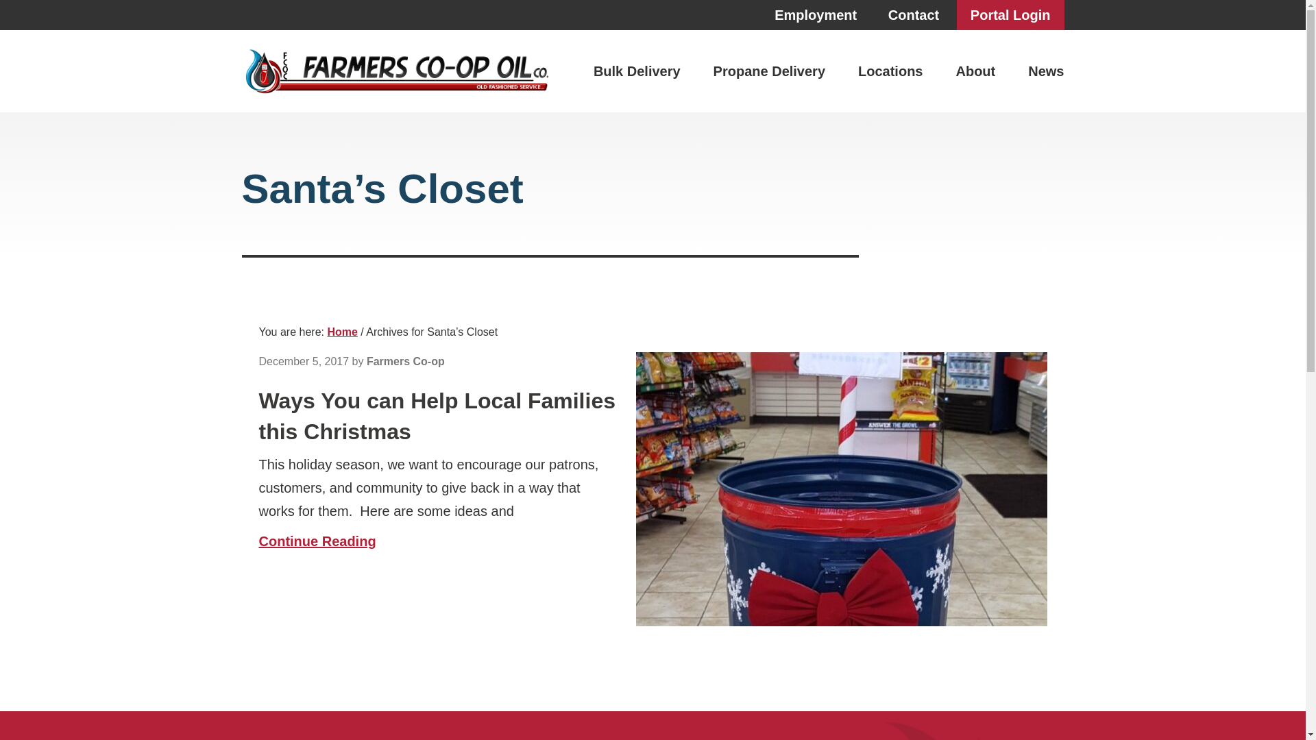  I want to click on Contact, so click(914, 15).